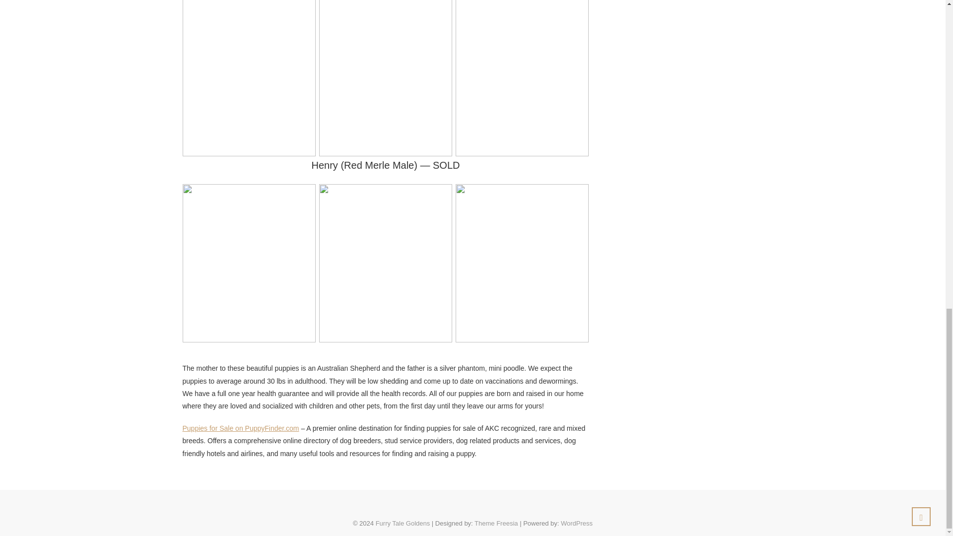  Describe the element at coordinates (496, 523) in the screenshot. I see `Theme Freesia` at that location.